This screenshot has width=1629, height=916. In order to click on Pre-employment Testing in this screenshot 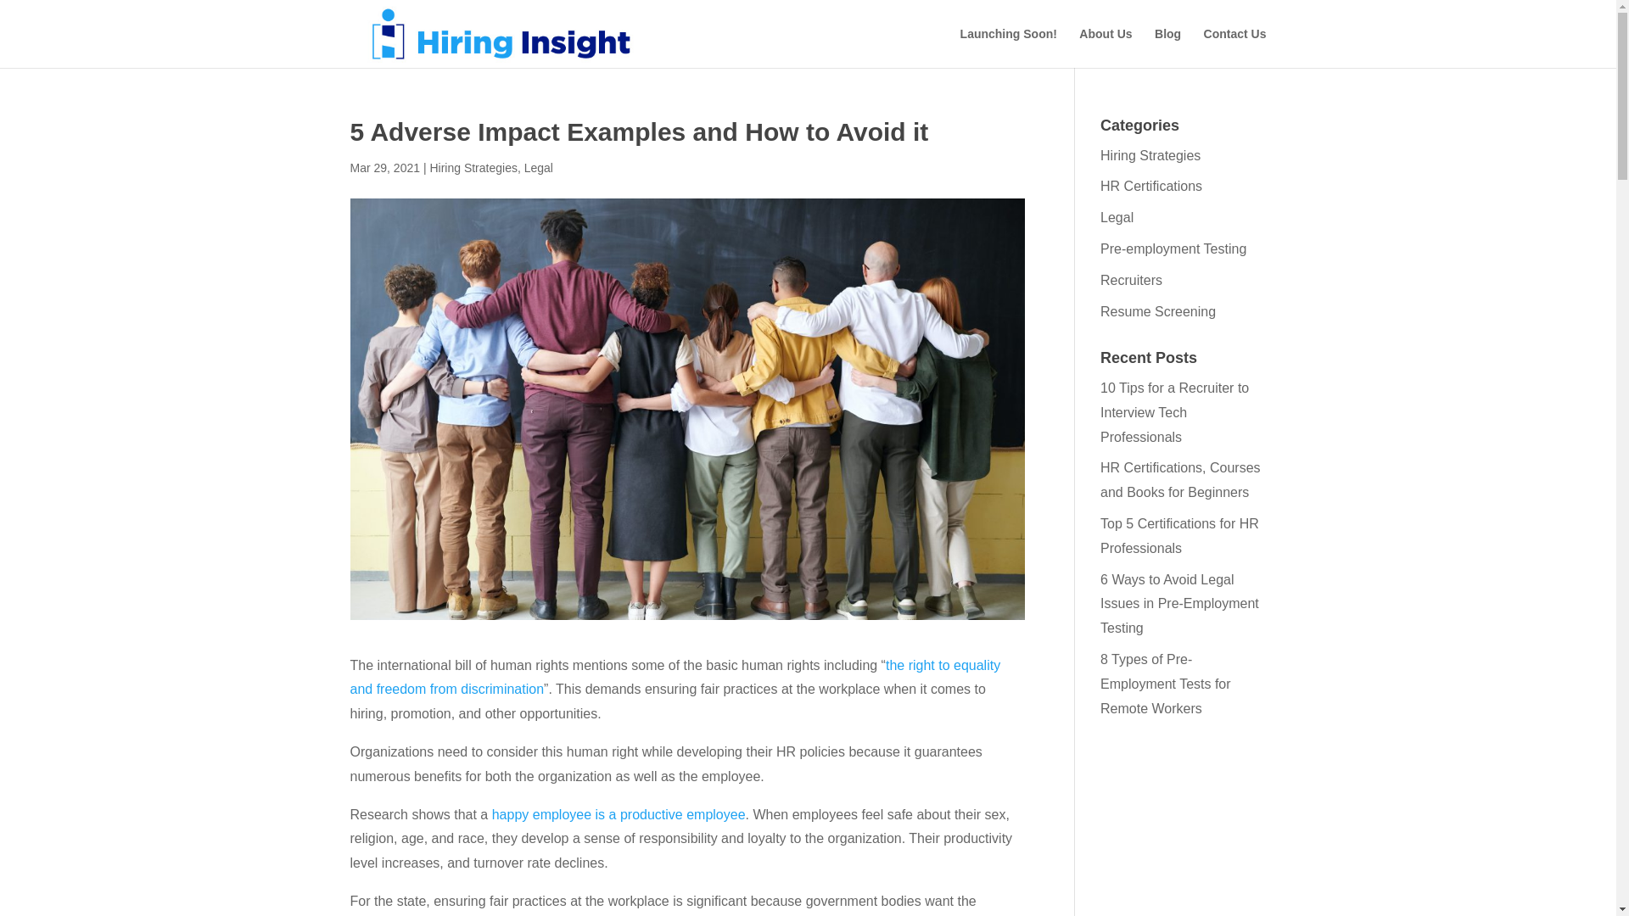, I will do `click(1173, 249)`.